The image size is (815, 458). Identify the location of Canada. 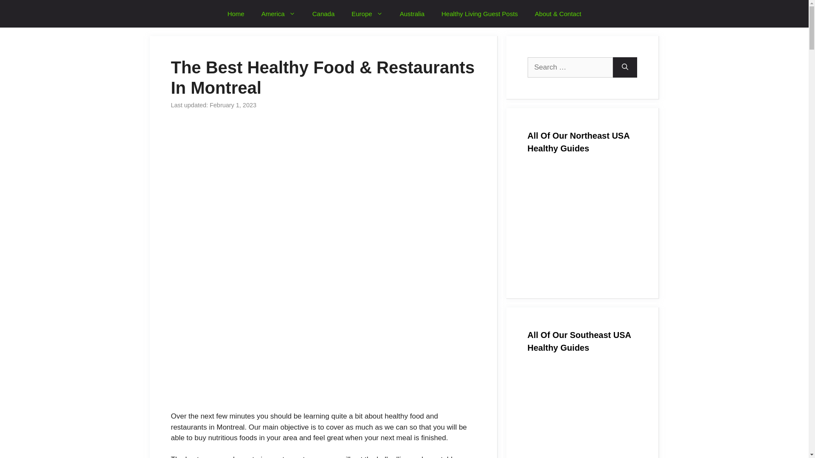
(323, 14).